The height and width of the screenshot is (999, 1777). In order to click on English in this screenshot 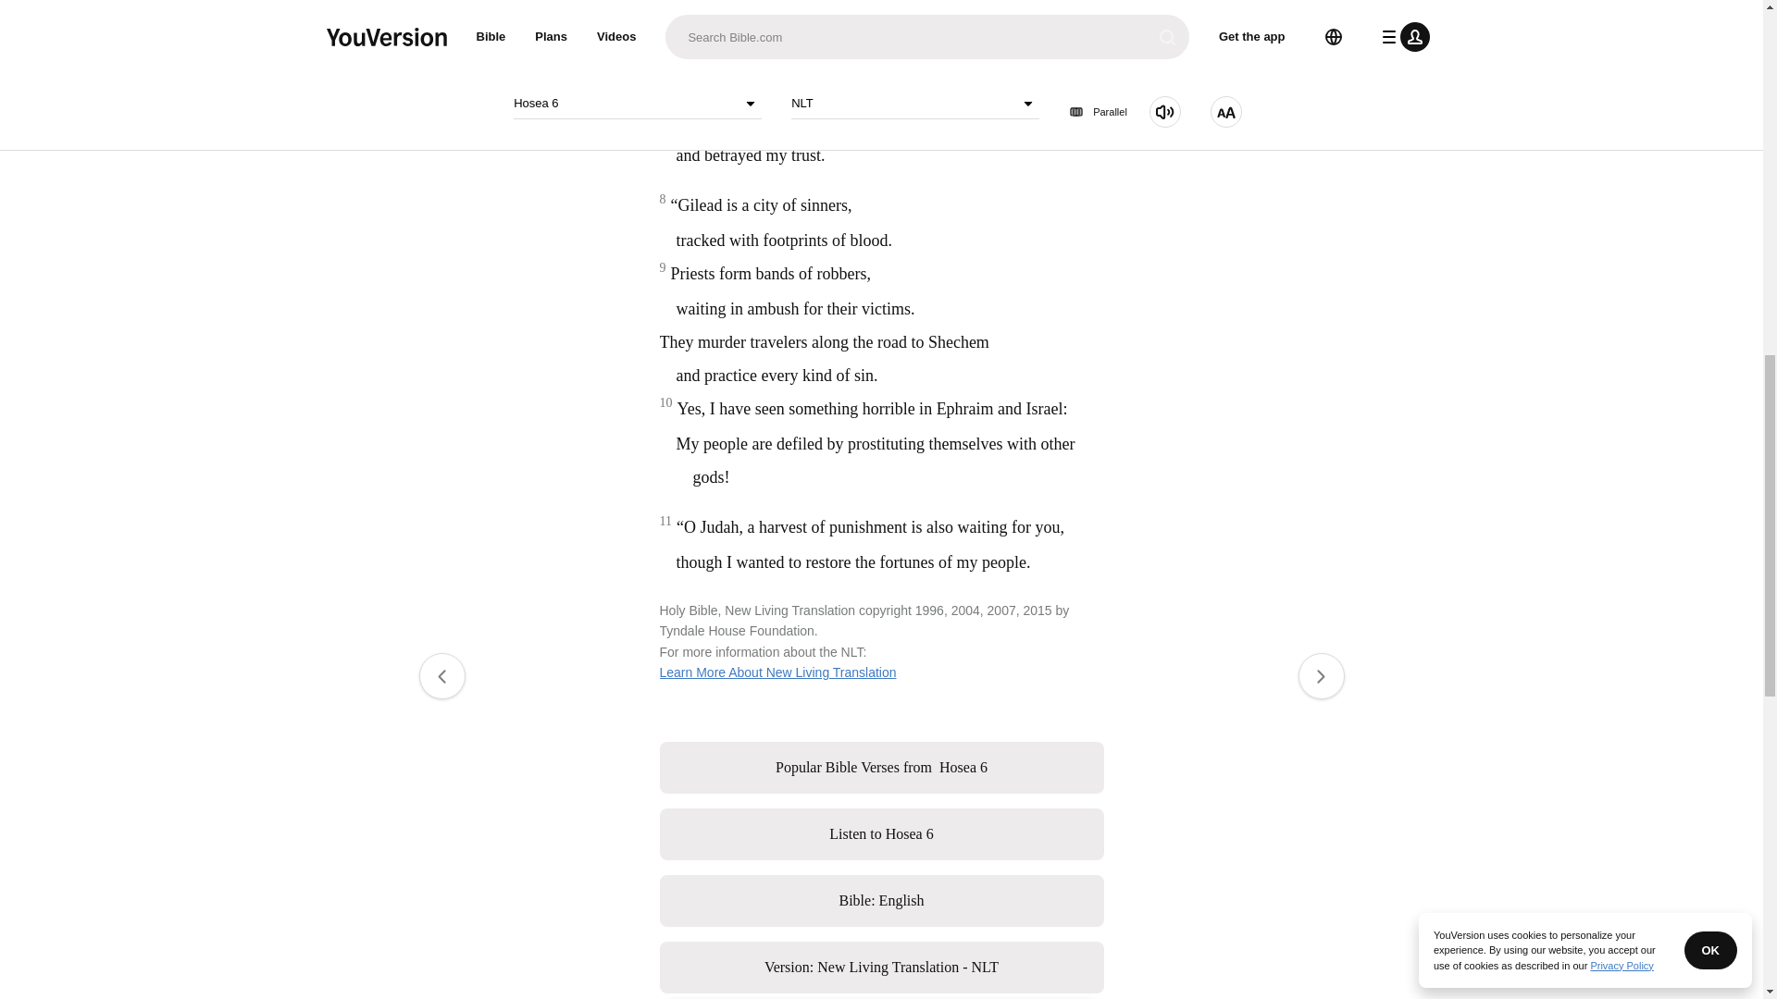, I will do `click(881, 833)`.